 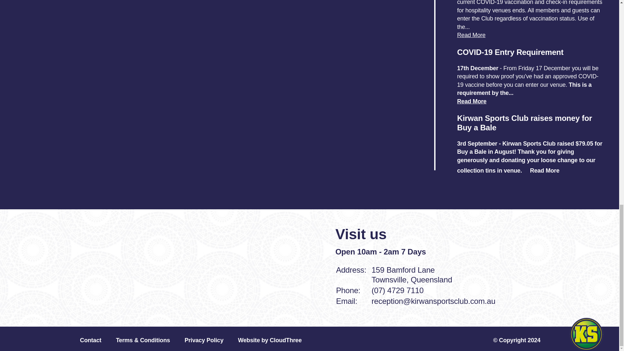 What do you see at coordinates (204, 340) in the screenshot?
I see `Privacy Policy` at bounding box center [204, 340].